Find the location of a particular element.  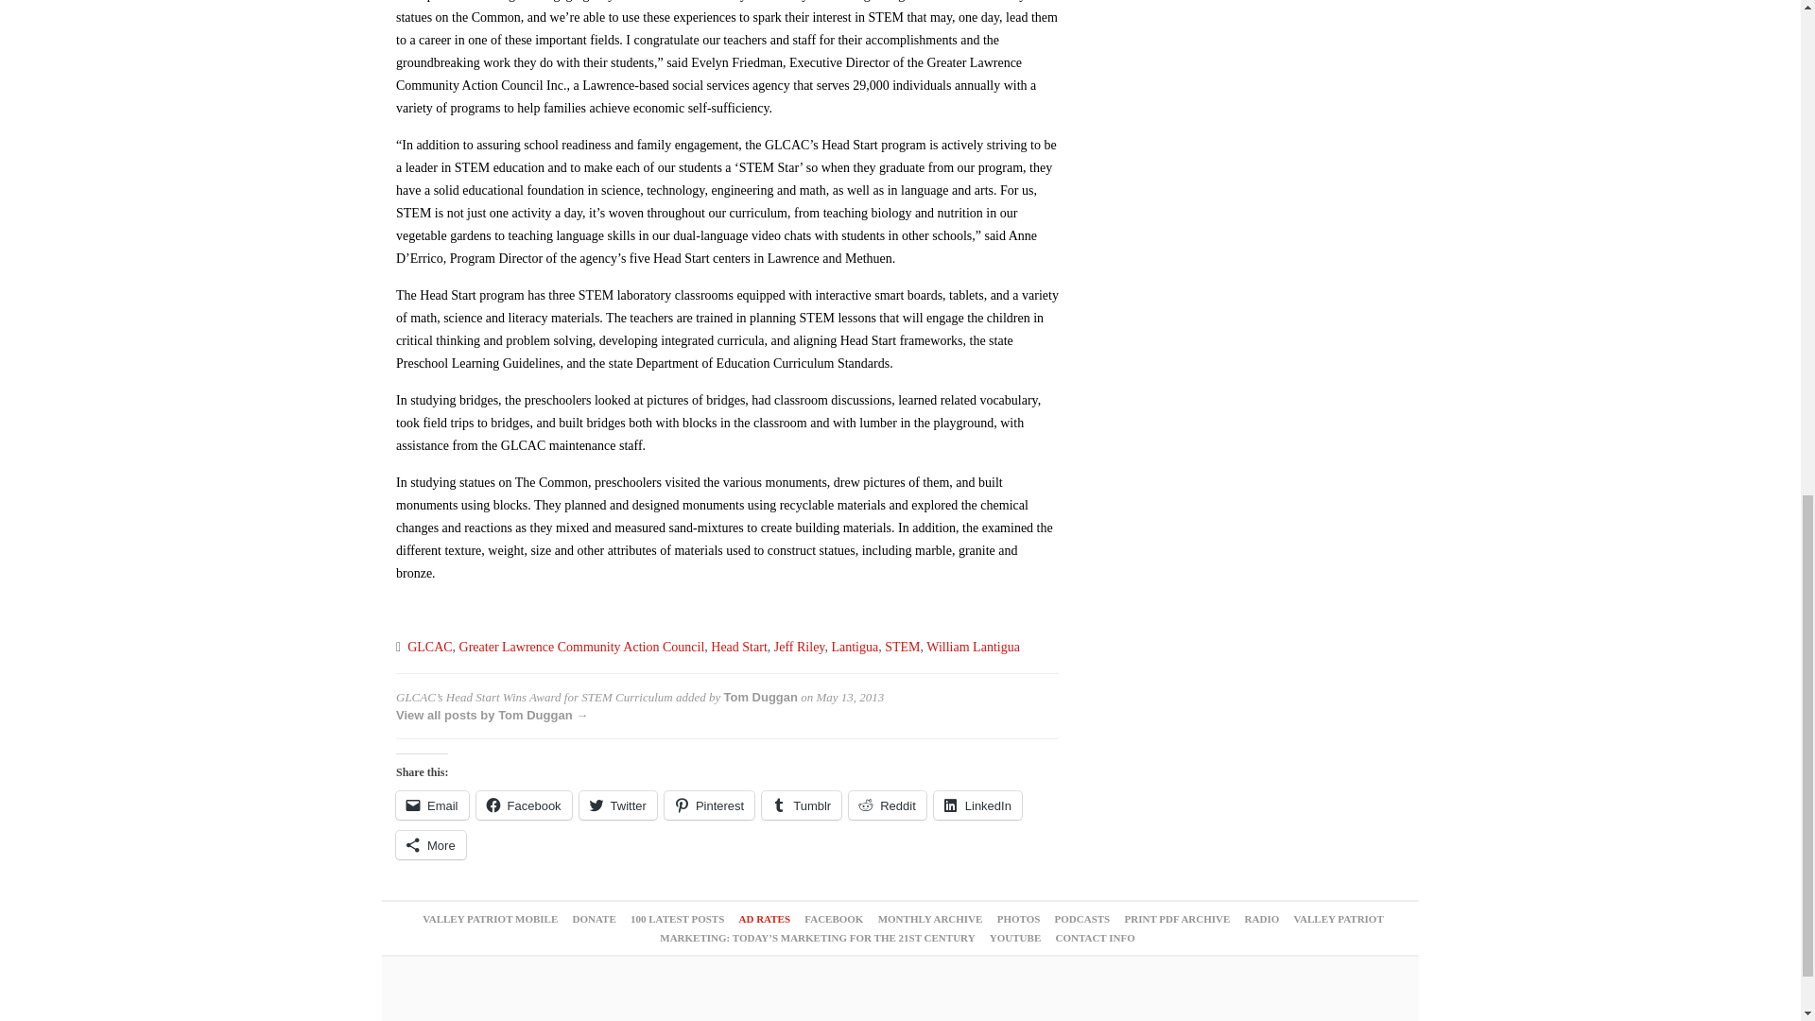

Click to share on Facebook is located at coordinates (524, 805).